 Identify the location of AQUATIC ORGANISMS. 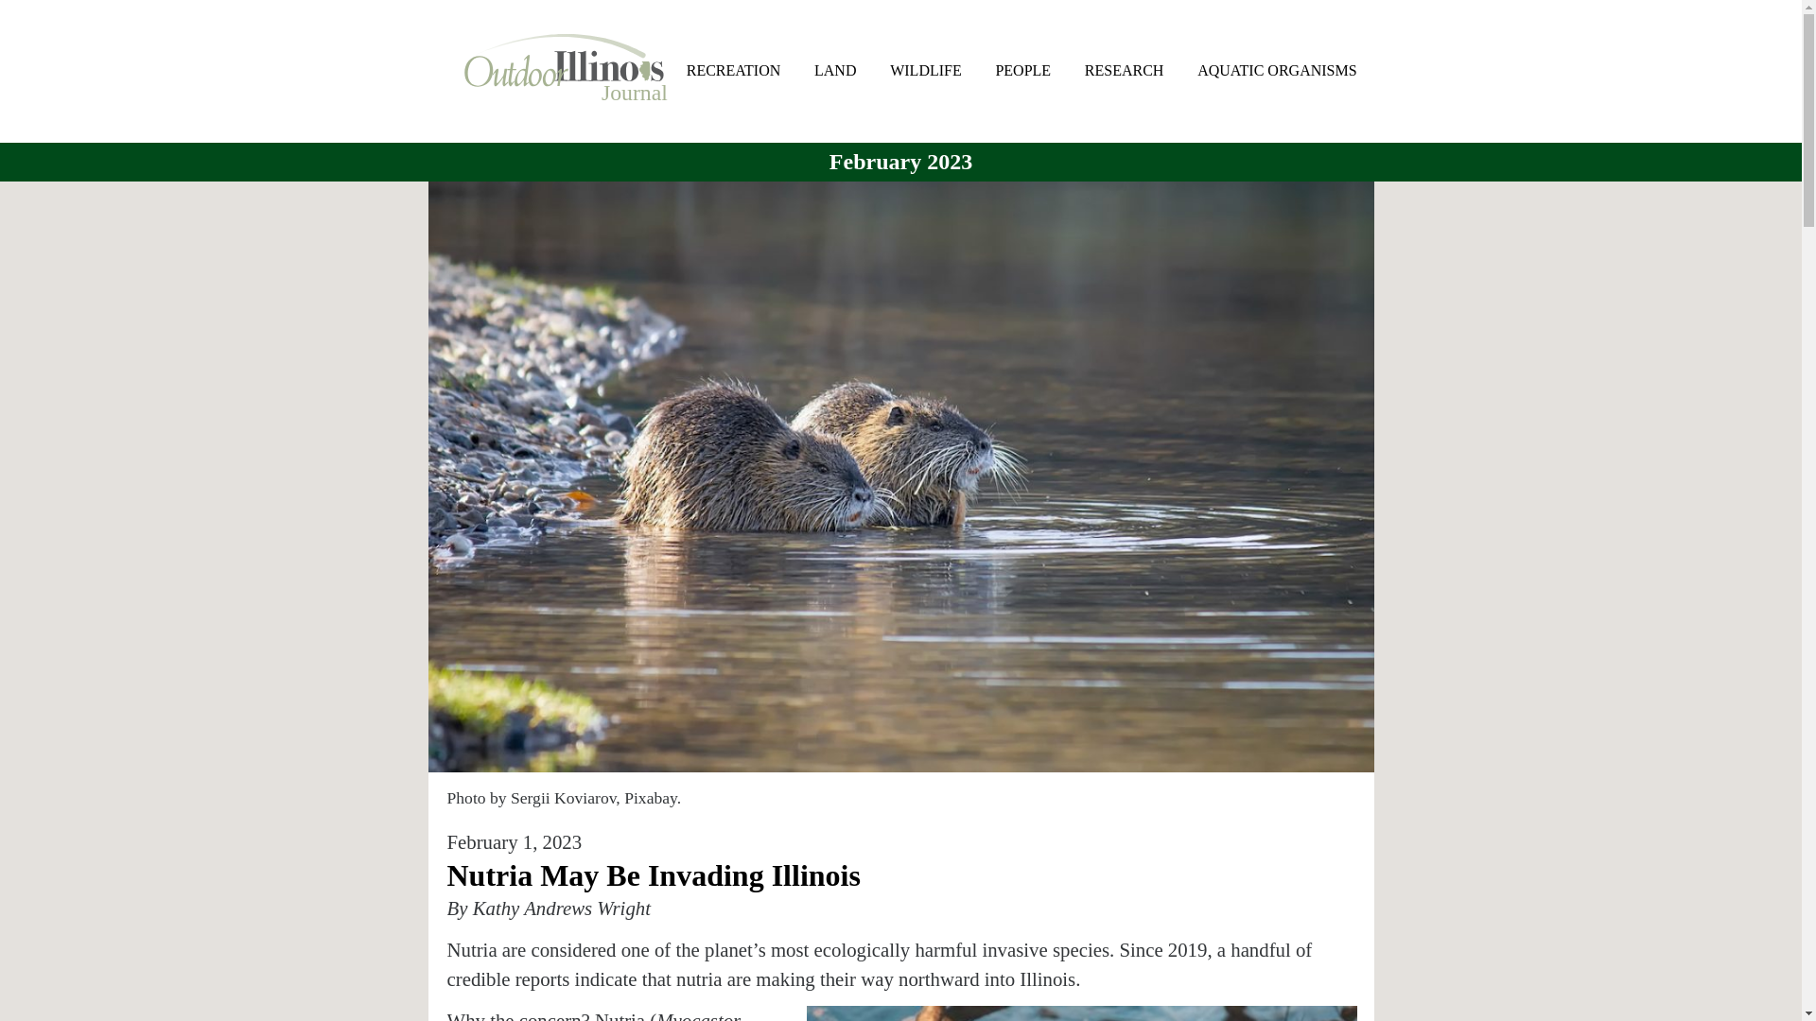
(1277, 70).